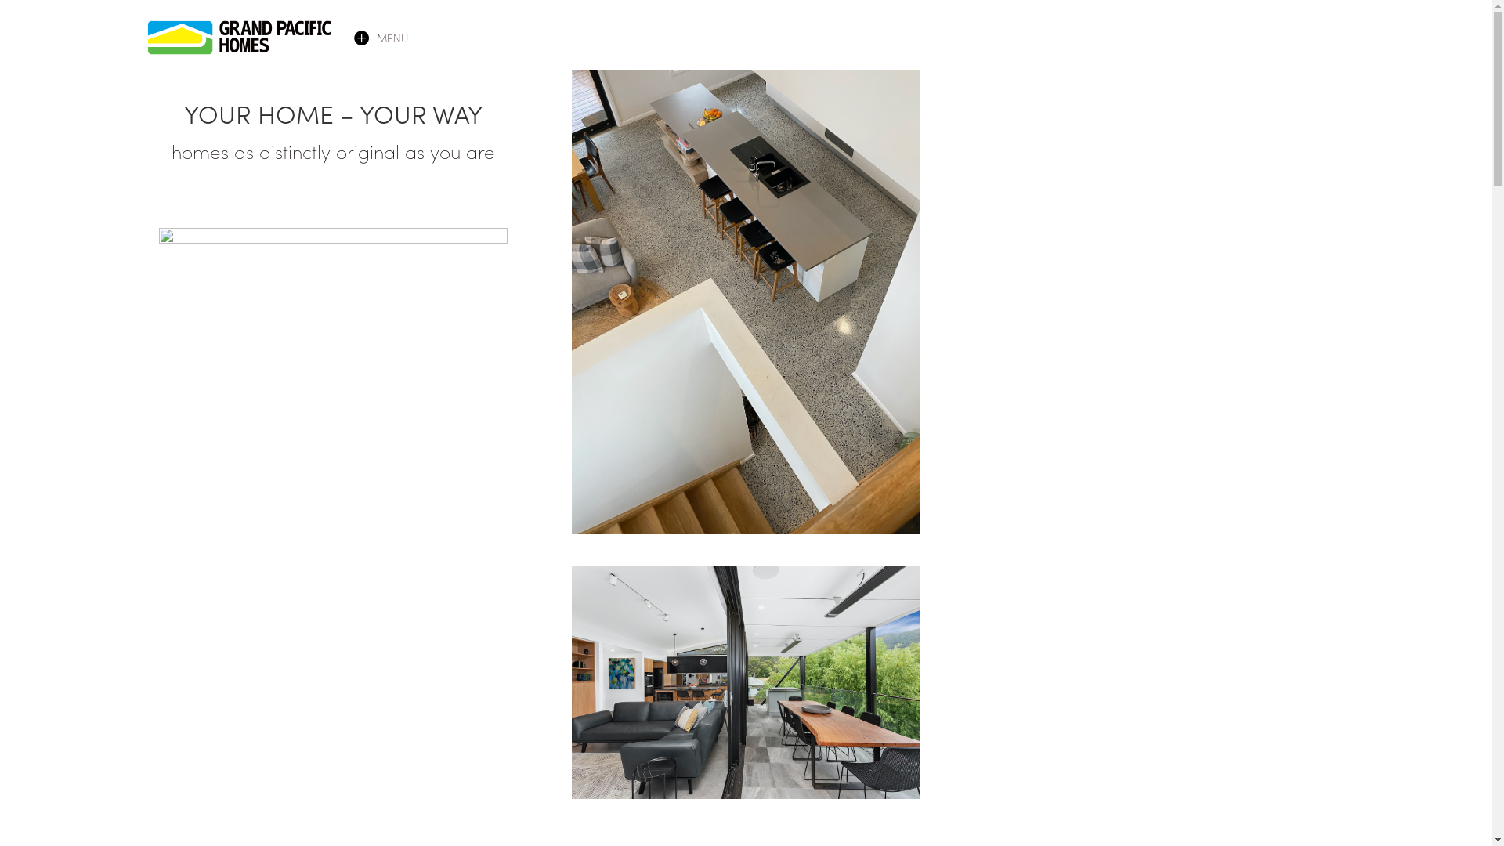 The height and width of the screenshot is (846, 1504). I want to click on MENU, so click(392, 38).